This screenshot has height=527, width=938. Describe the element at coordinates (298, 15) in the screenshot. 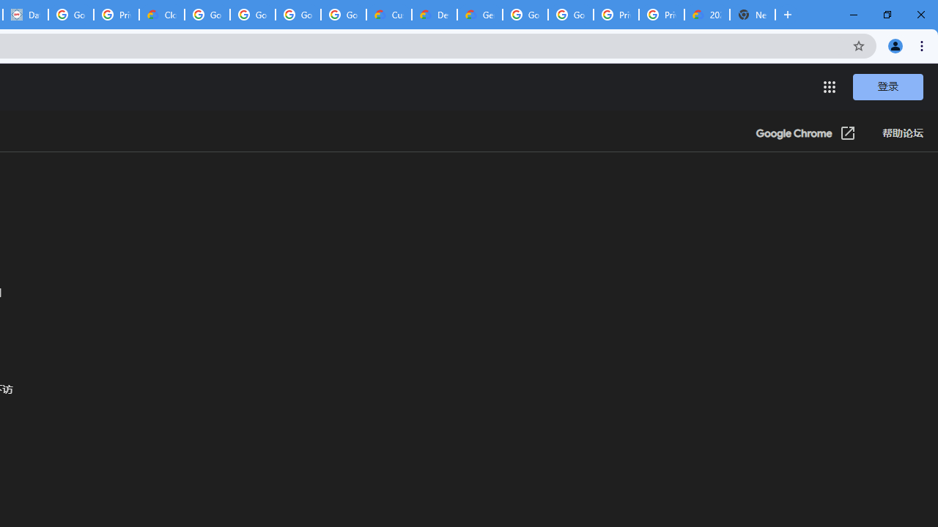

I see `Google Workspace - Specific Terms` at that location.